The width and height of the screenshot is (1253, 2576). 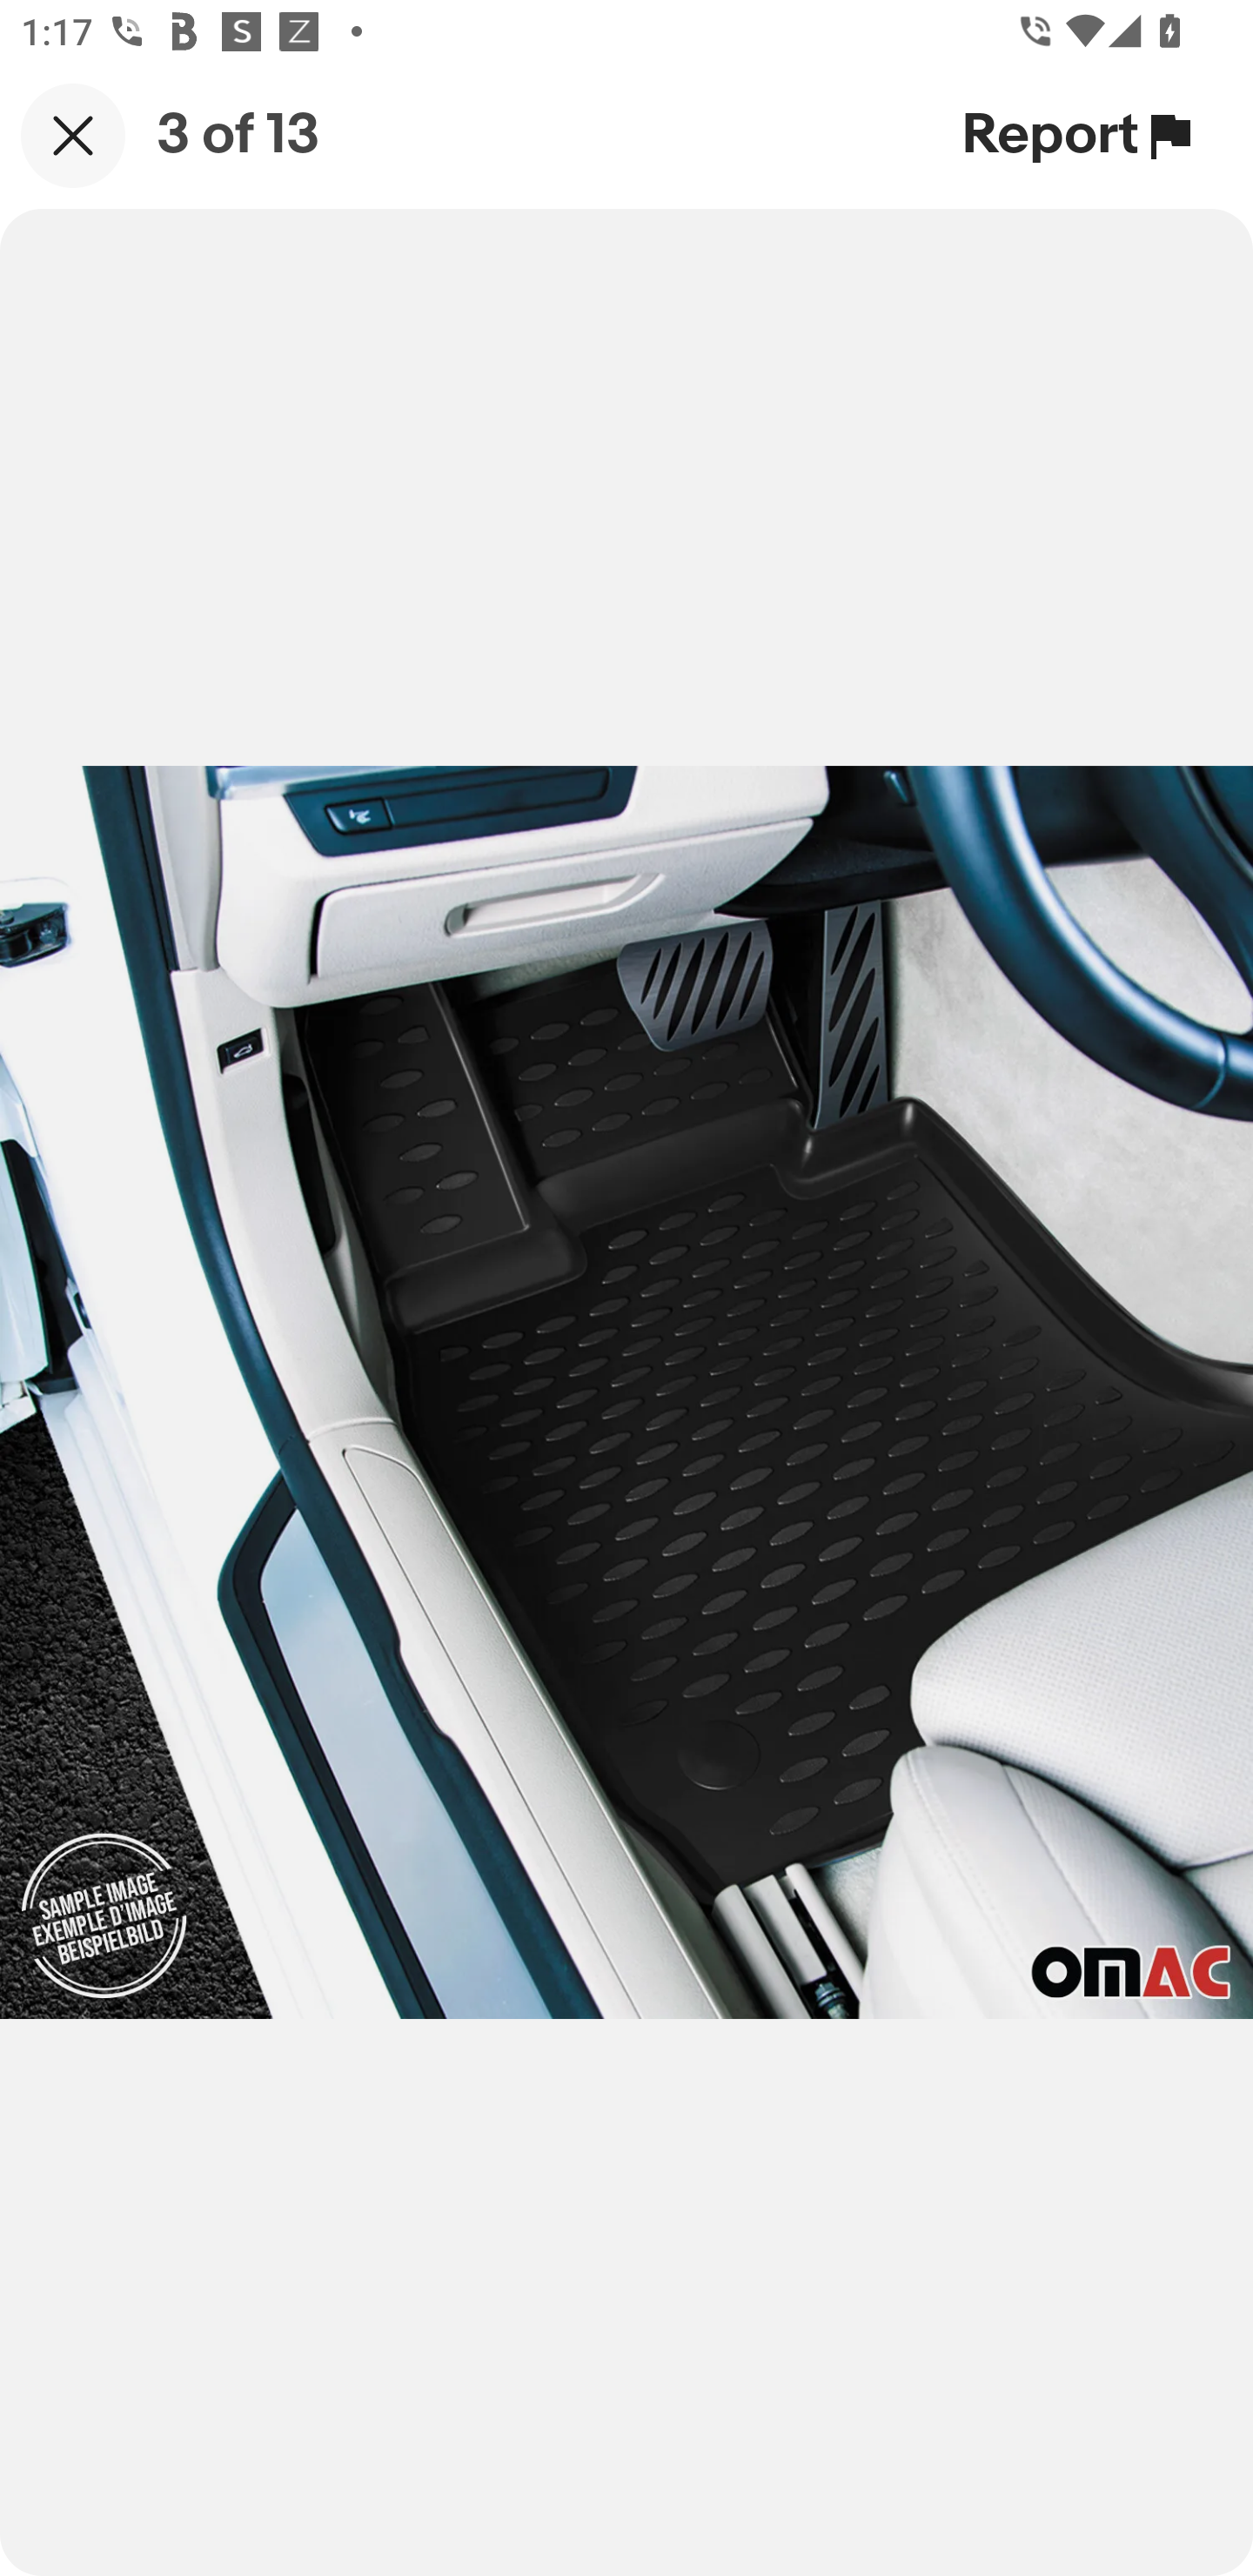 I want to click on Report Report this item, so click(x=1081, y=135).